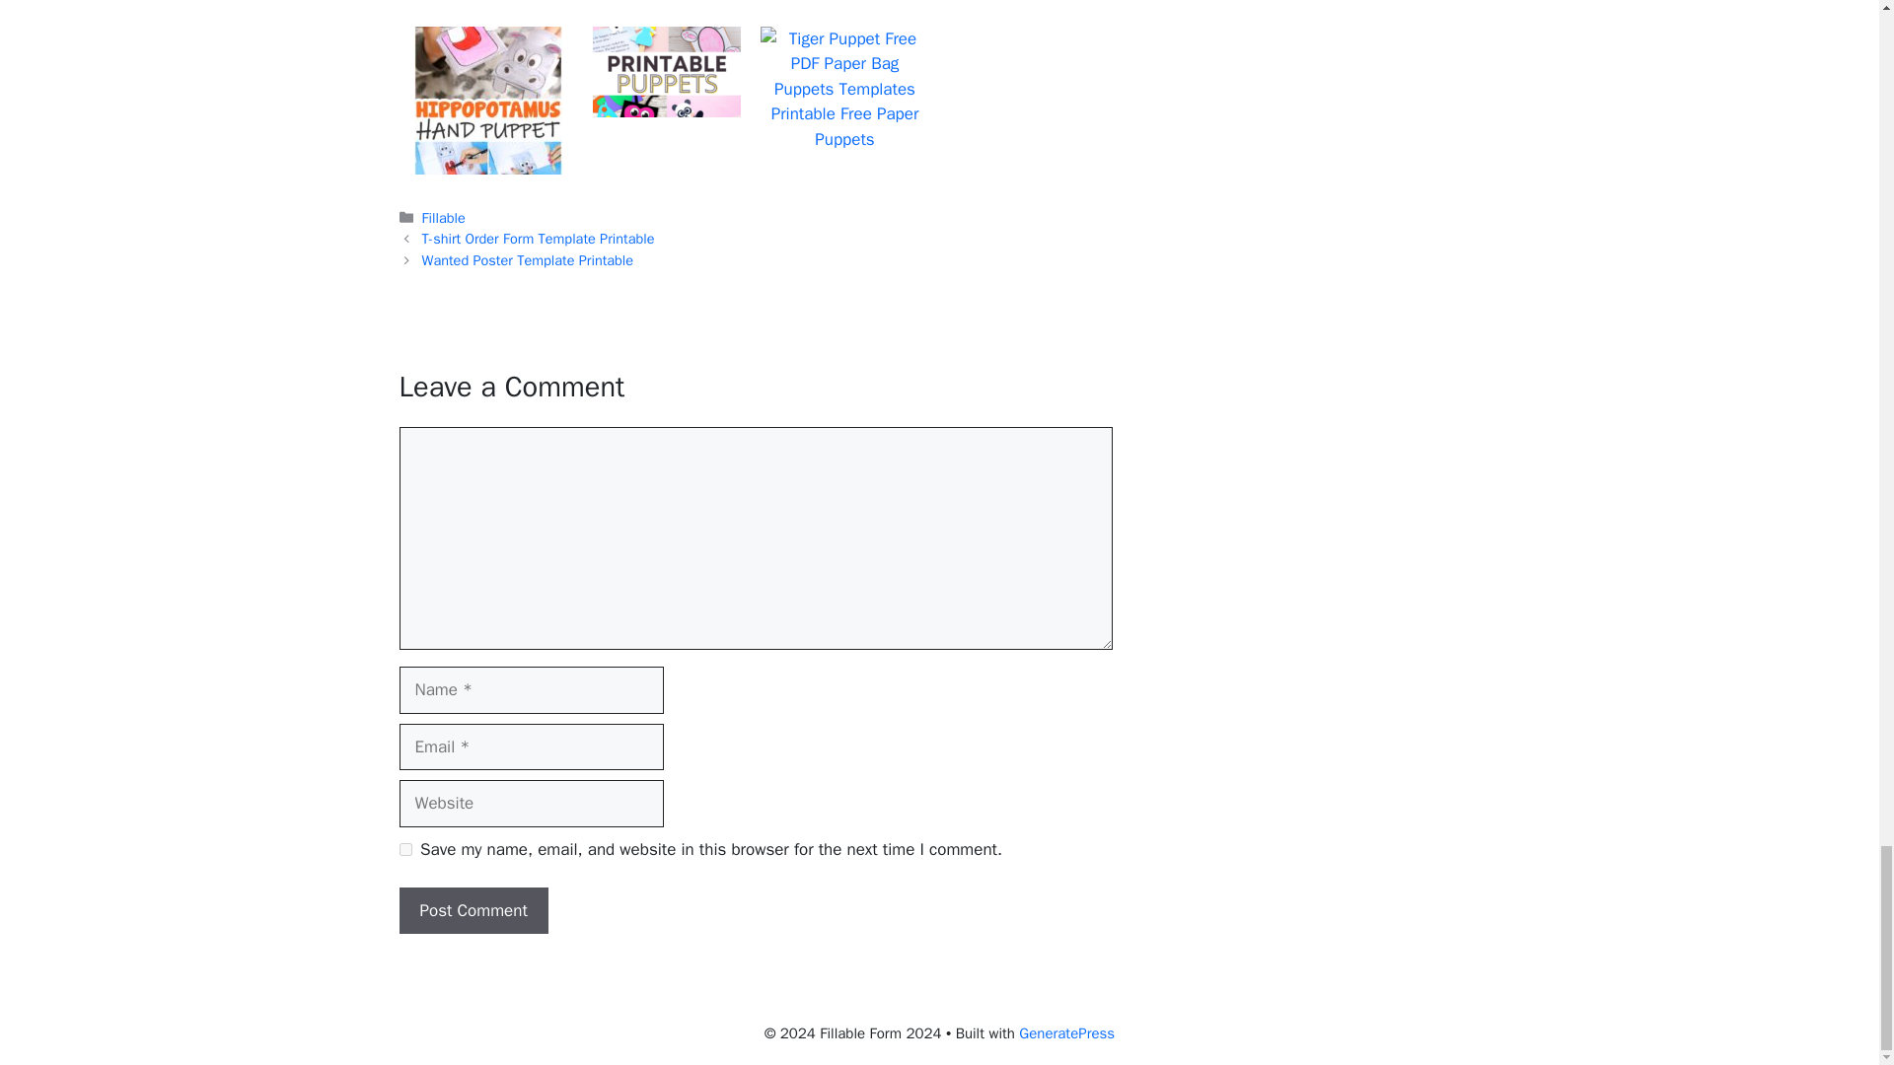 This screenshot has height=1065, width=1894. I want to click on yes, so click(404, 850).